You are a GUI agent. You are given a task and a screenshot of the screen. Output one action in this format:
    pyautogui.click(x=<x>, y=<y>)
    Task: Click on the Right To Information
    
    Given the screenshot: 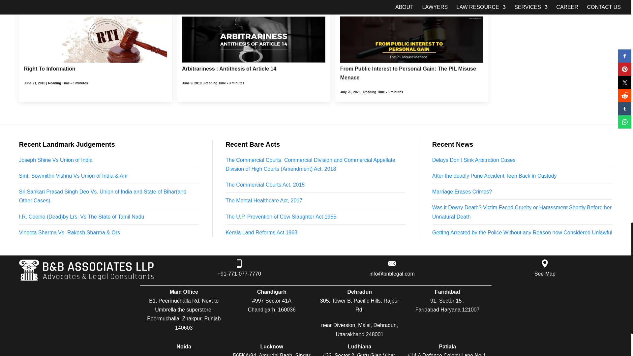 What is the action you would take?
    pyautogui.click(x=49, y=69)
    